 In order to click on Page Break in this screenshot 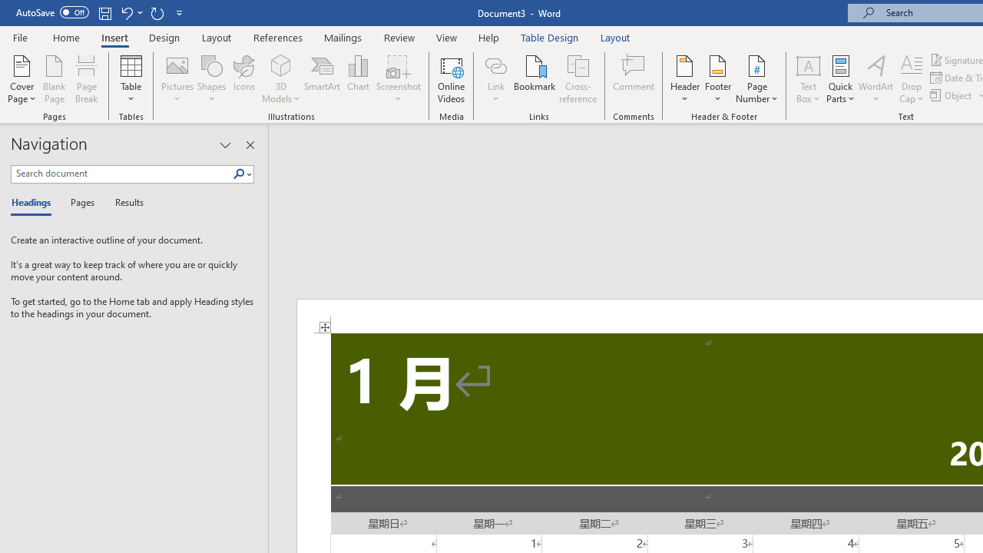, I will do `click(87, 78)`.